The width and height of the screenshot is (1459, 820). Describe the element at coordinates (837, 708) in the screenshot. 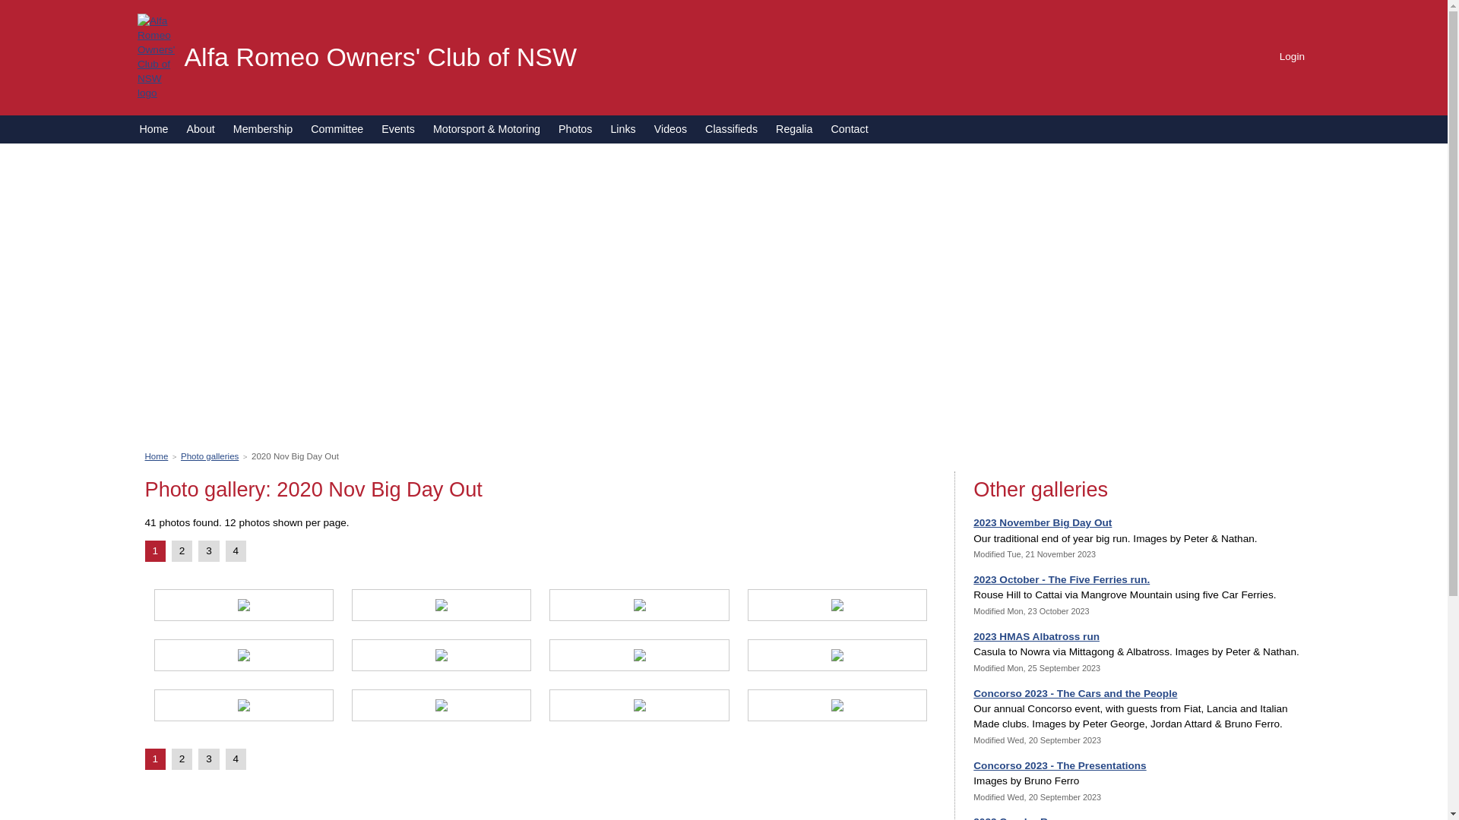

I see `View photo 12` at that location.